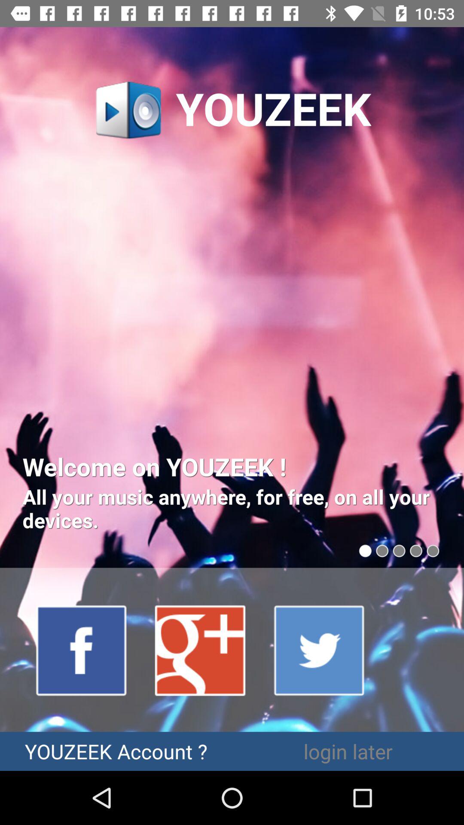 The width and height of the screenshot is (464, 825). What do you see at coordinates (82, 650) in the screenshot?
I see `click to use facebook account` at bounding box center [82, 650].